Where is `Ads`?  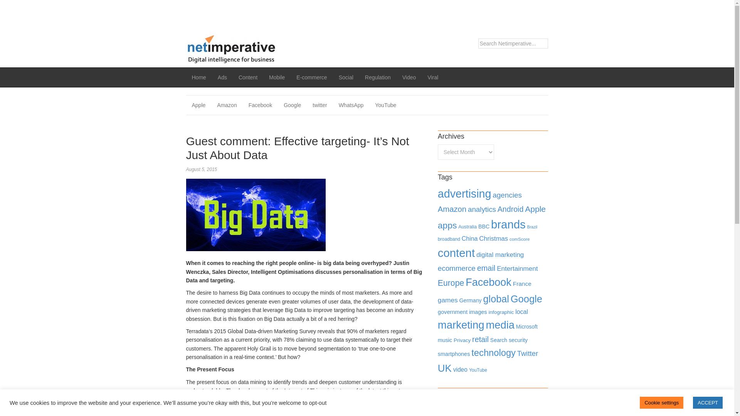
Ads is located at coordinates (222, 77).